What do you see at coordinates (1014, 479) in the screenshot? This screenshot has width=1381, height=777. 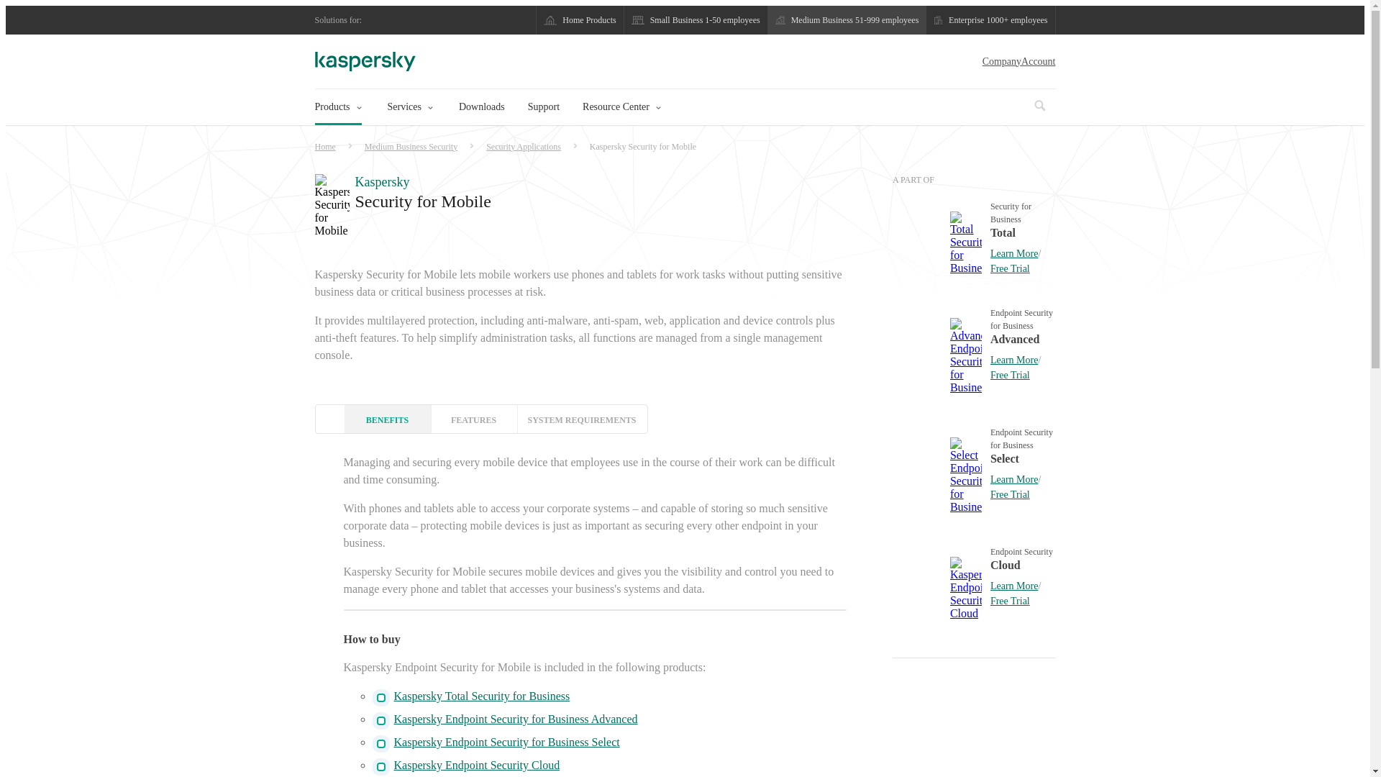 I see `Learn More` at bounding box center [1014, 479].